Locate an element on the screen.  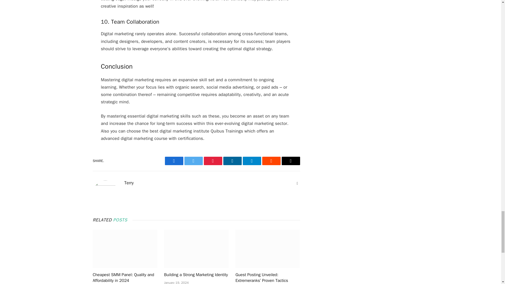
Twitter is located at coordinates (193, 161).